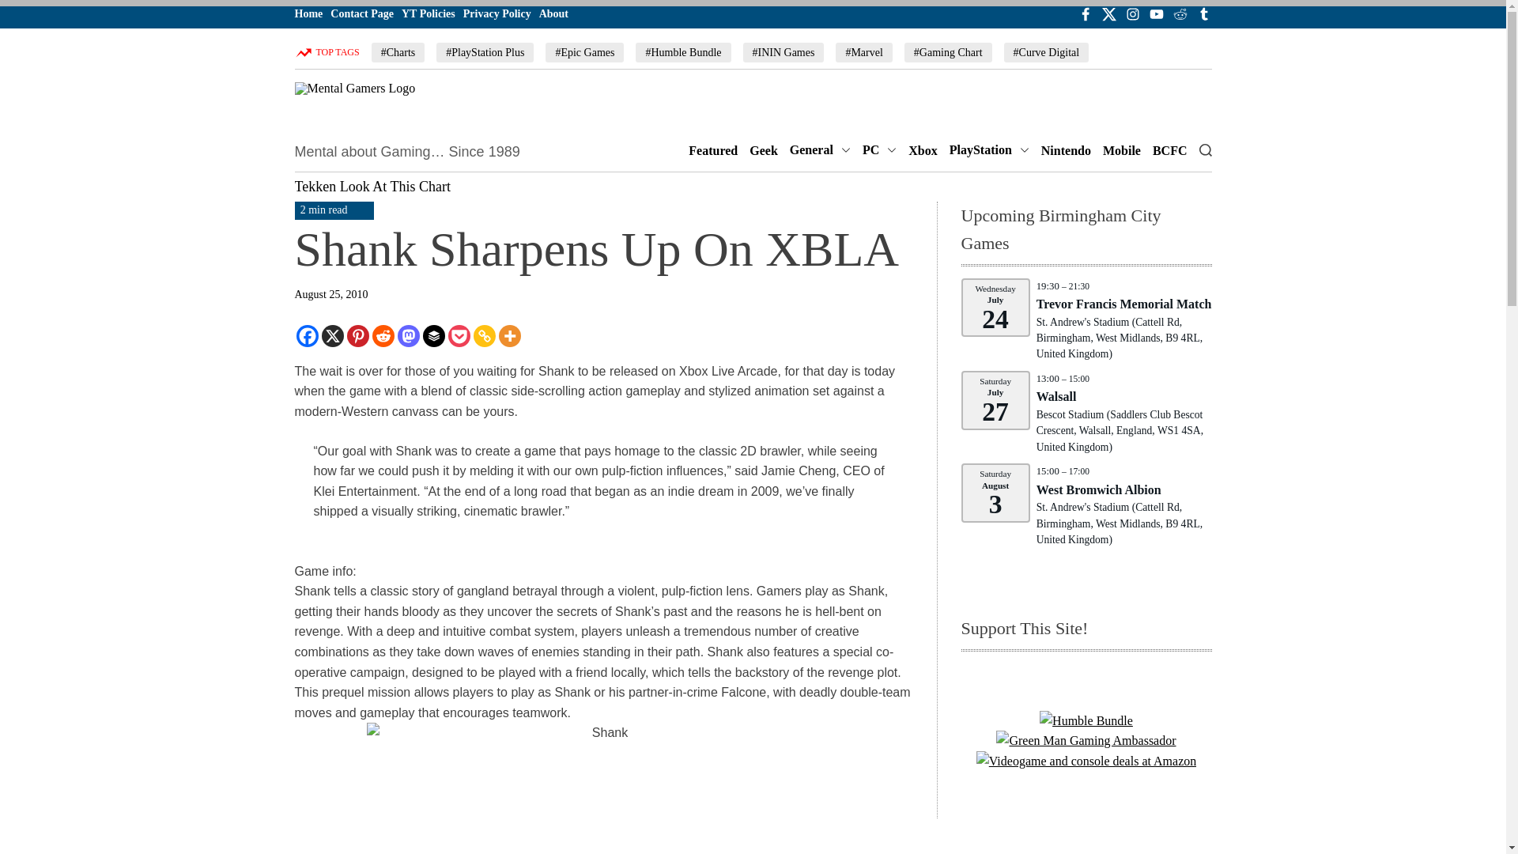 The width and height of the screenshot is (1518, 854). Describe the element at coordinates (1122, 150) in the screenshot. I see `Mobile` at that location.